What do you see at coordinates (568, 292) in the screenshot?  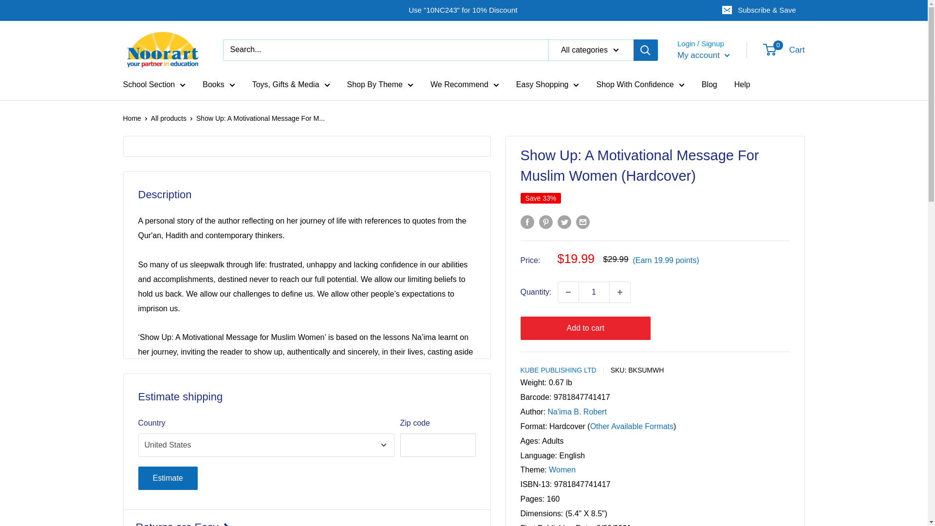 I see `Decrease quantity by 1` at bounding box center [568, 292].